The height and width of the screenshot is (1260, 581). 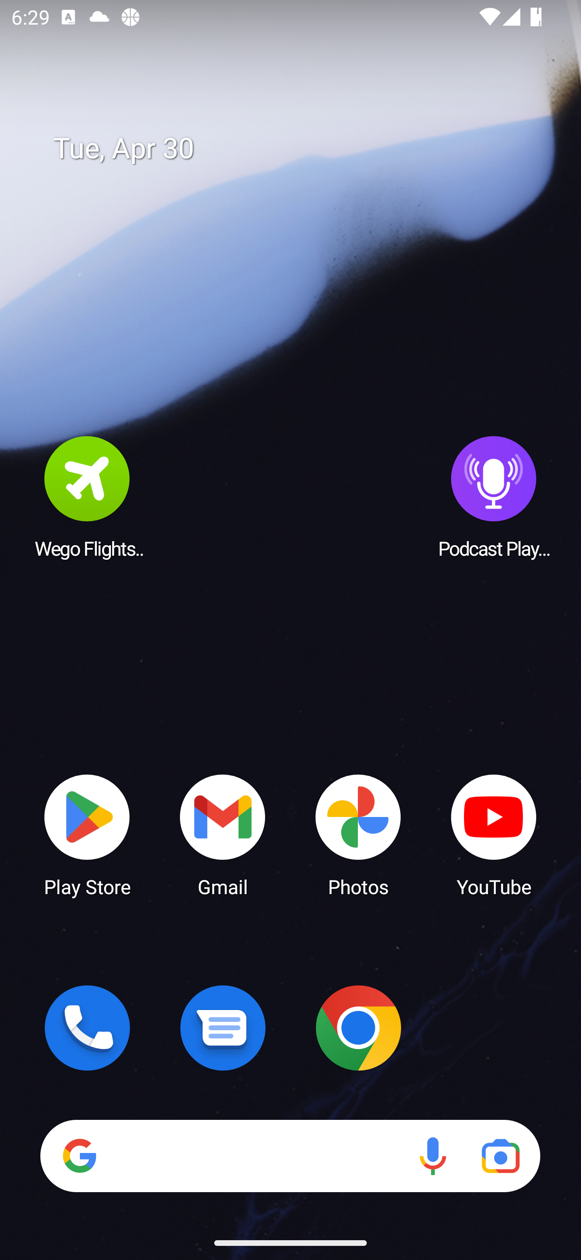 What do you see at coordinates (494, 496) in the screenshot?
I see `Podcast Player` at bounding box center [494, 496].